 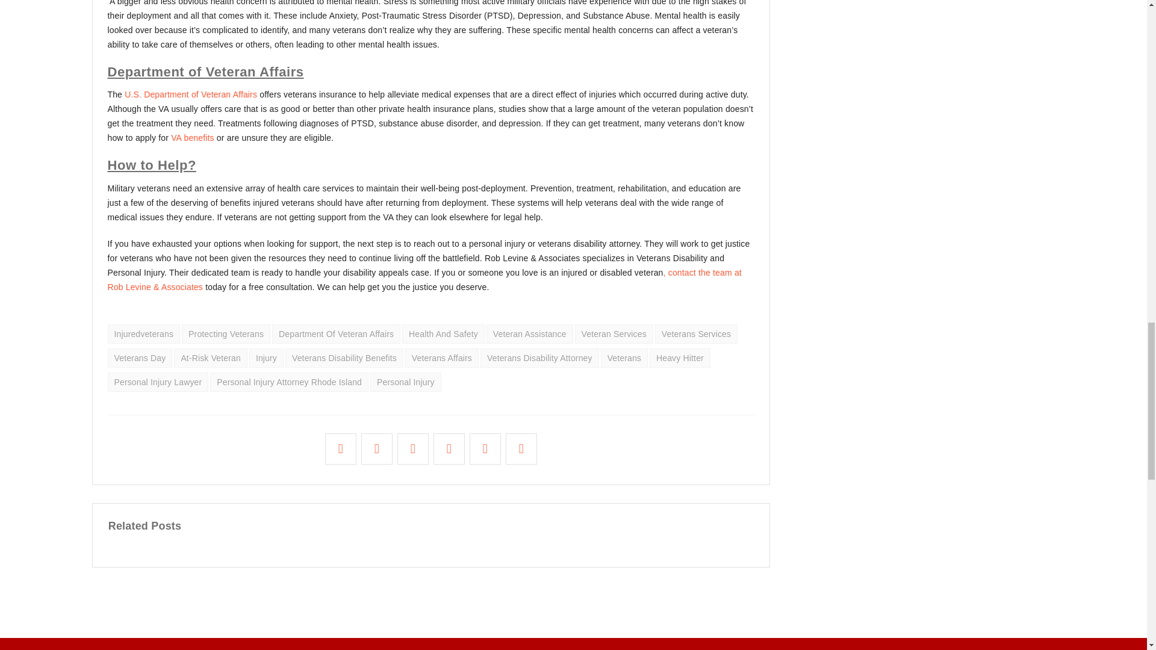 What do you see at coordinates (341, 449) in the screenshot?
I see `Share on Facebook` at bounding box center [341, 449].